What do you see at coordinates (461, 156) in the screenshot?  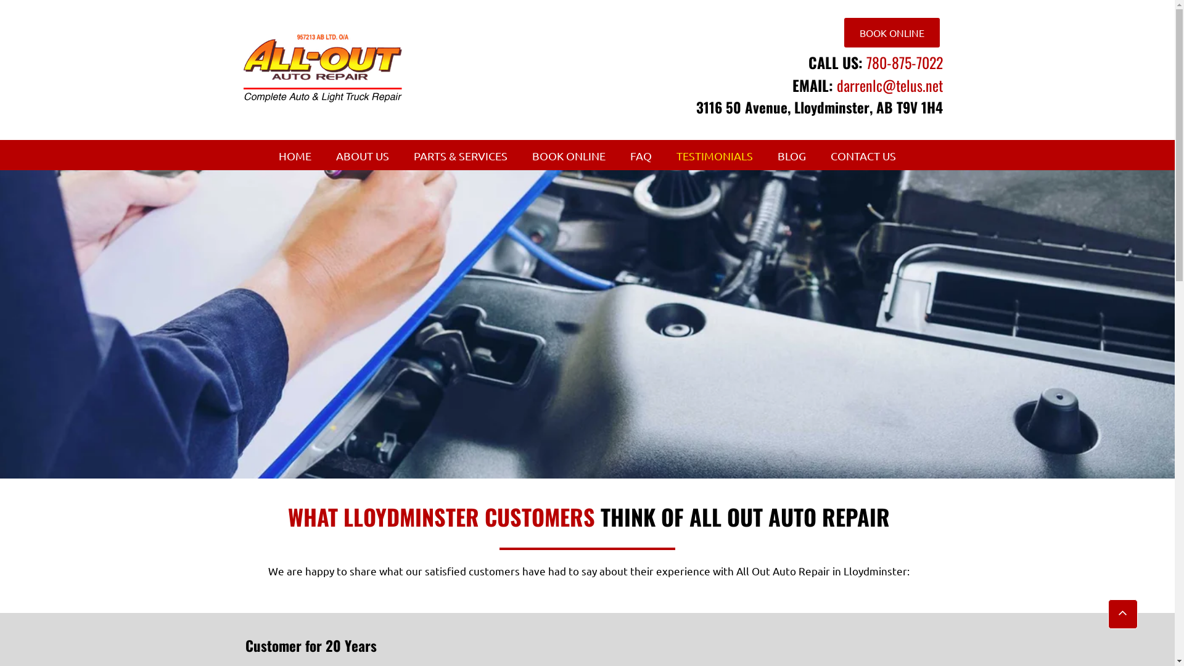 I see `PARTS & SERVICES` at bounding box center [461, 156].